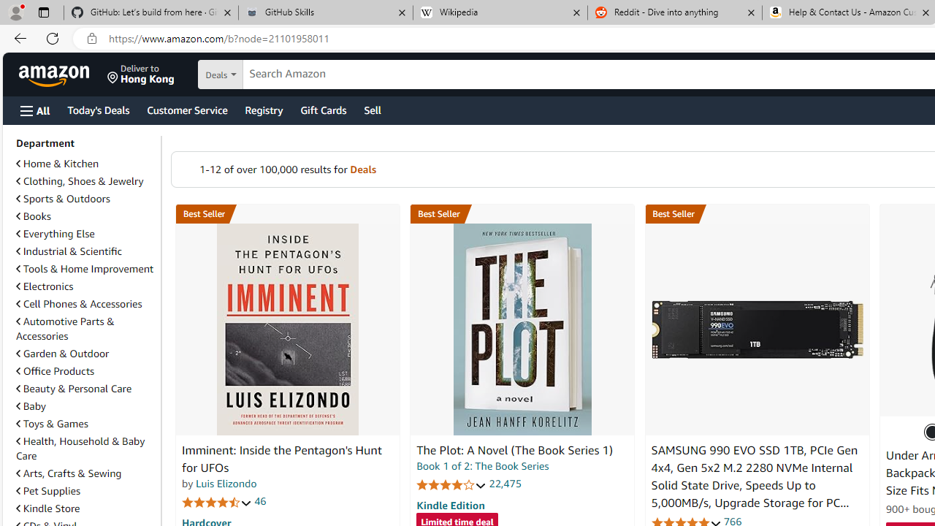 The width and height of the screenshot is (935, 526). What do you see at coordinates (85, 164) in the screenshot?
I see `Home & Kitchen` at bounding box center [85, 164].